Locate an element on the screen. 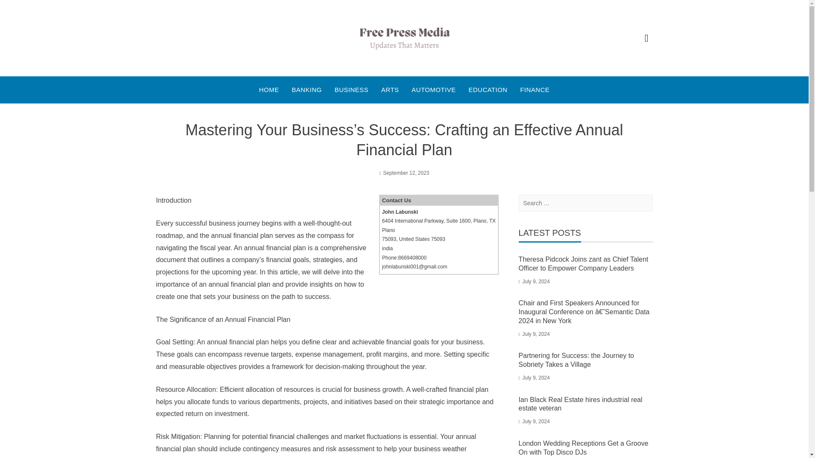 This screenshot has height=458, width=815. Search is located at coordinates (18, 8).